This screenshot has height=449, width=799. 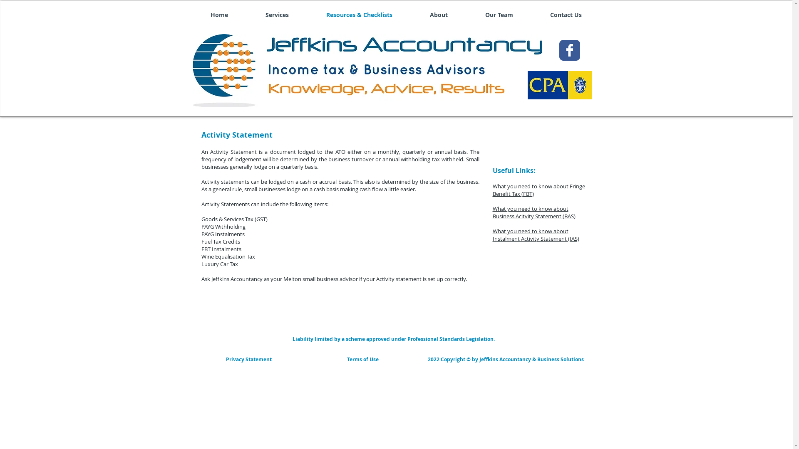 What do you see at coordinates (223, 234) in the screenshot?
I see `PAYG Instalments` at bounding box center [223, 234].